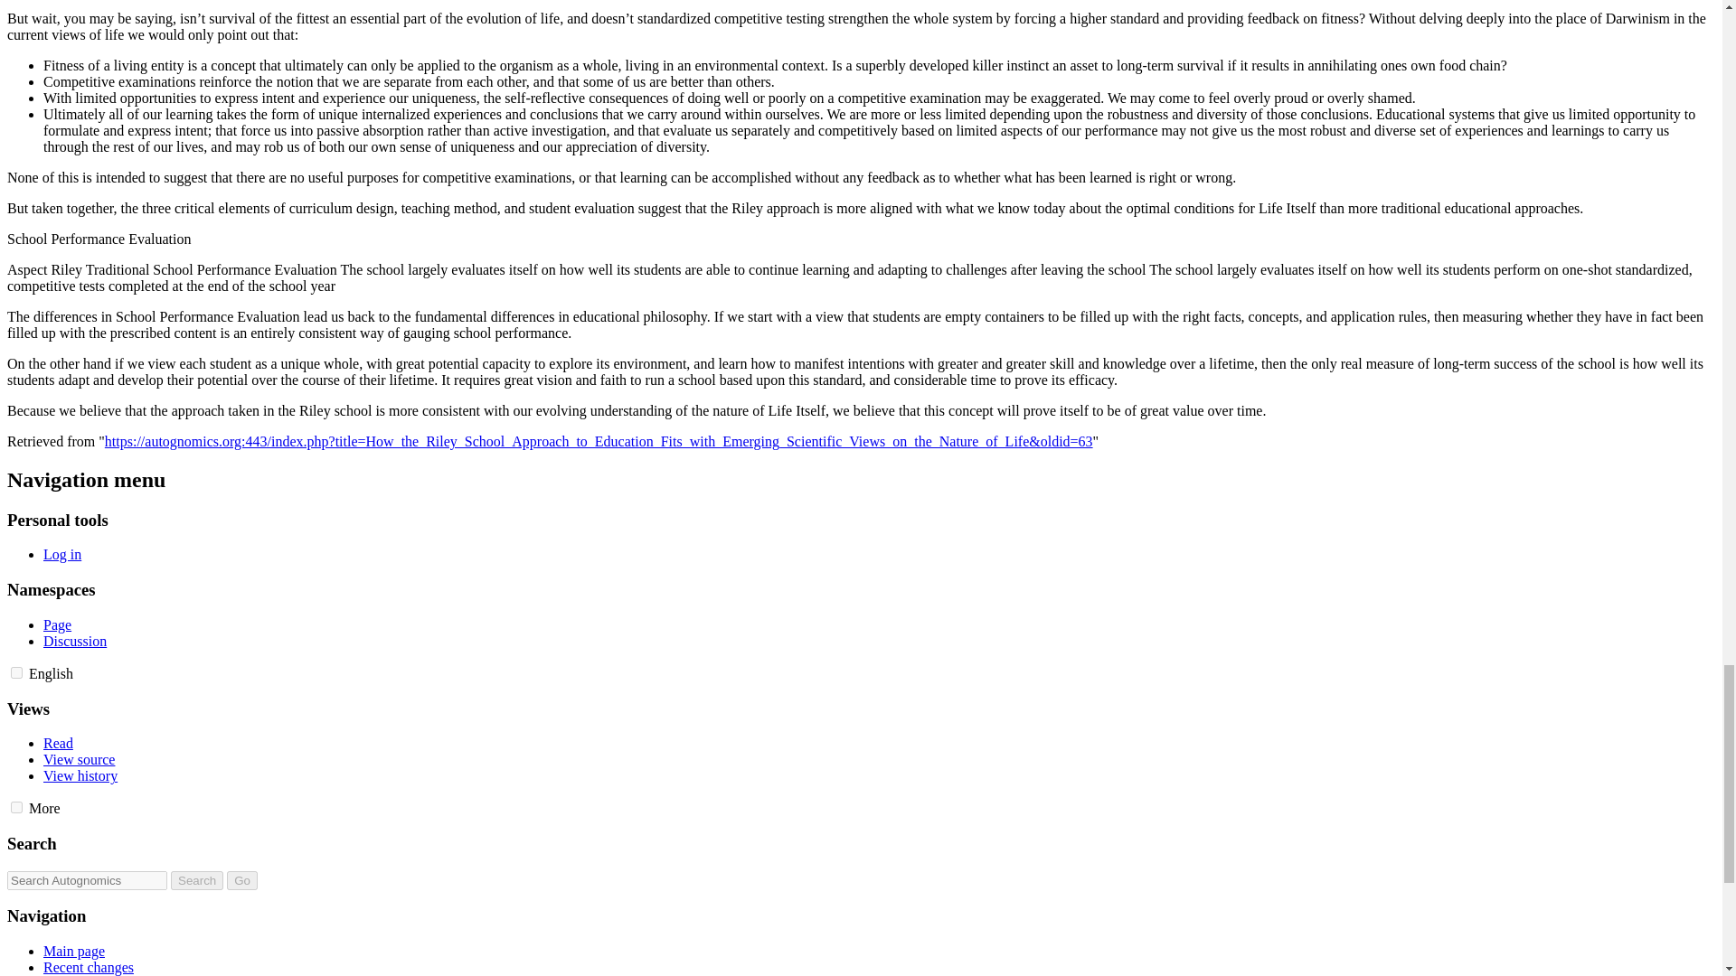 This screenshot has width=1736, height=976. What do you see at coordinates (74, 951) in the screenshot?
I see `Main page` at bounding box center [74, 951].